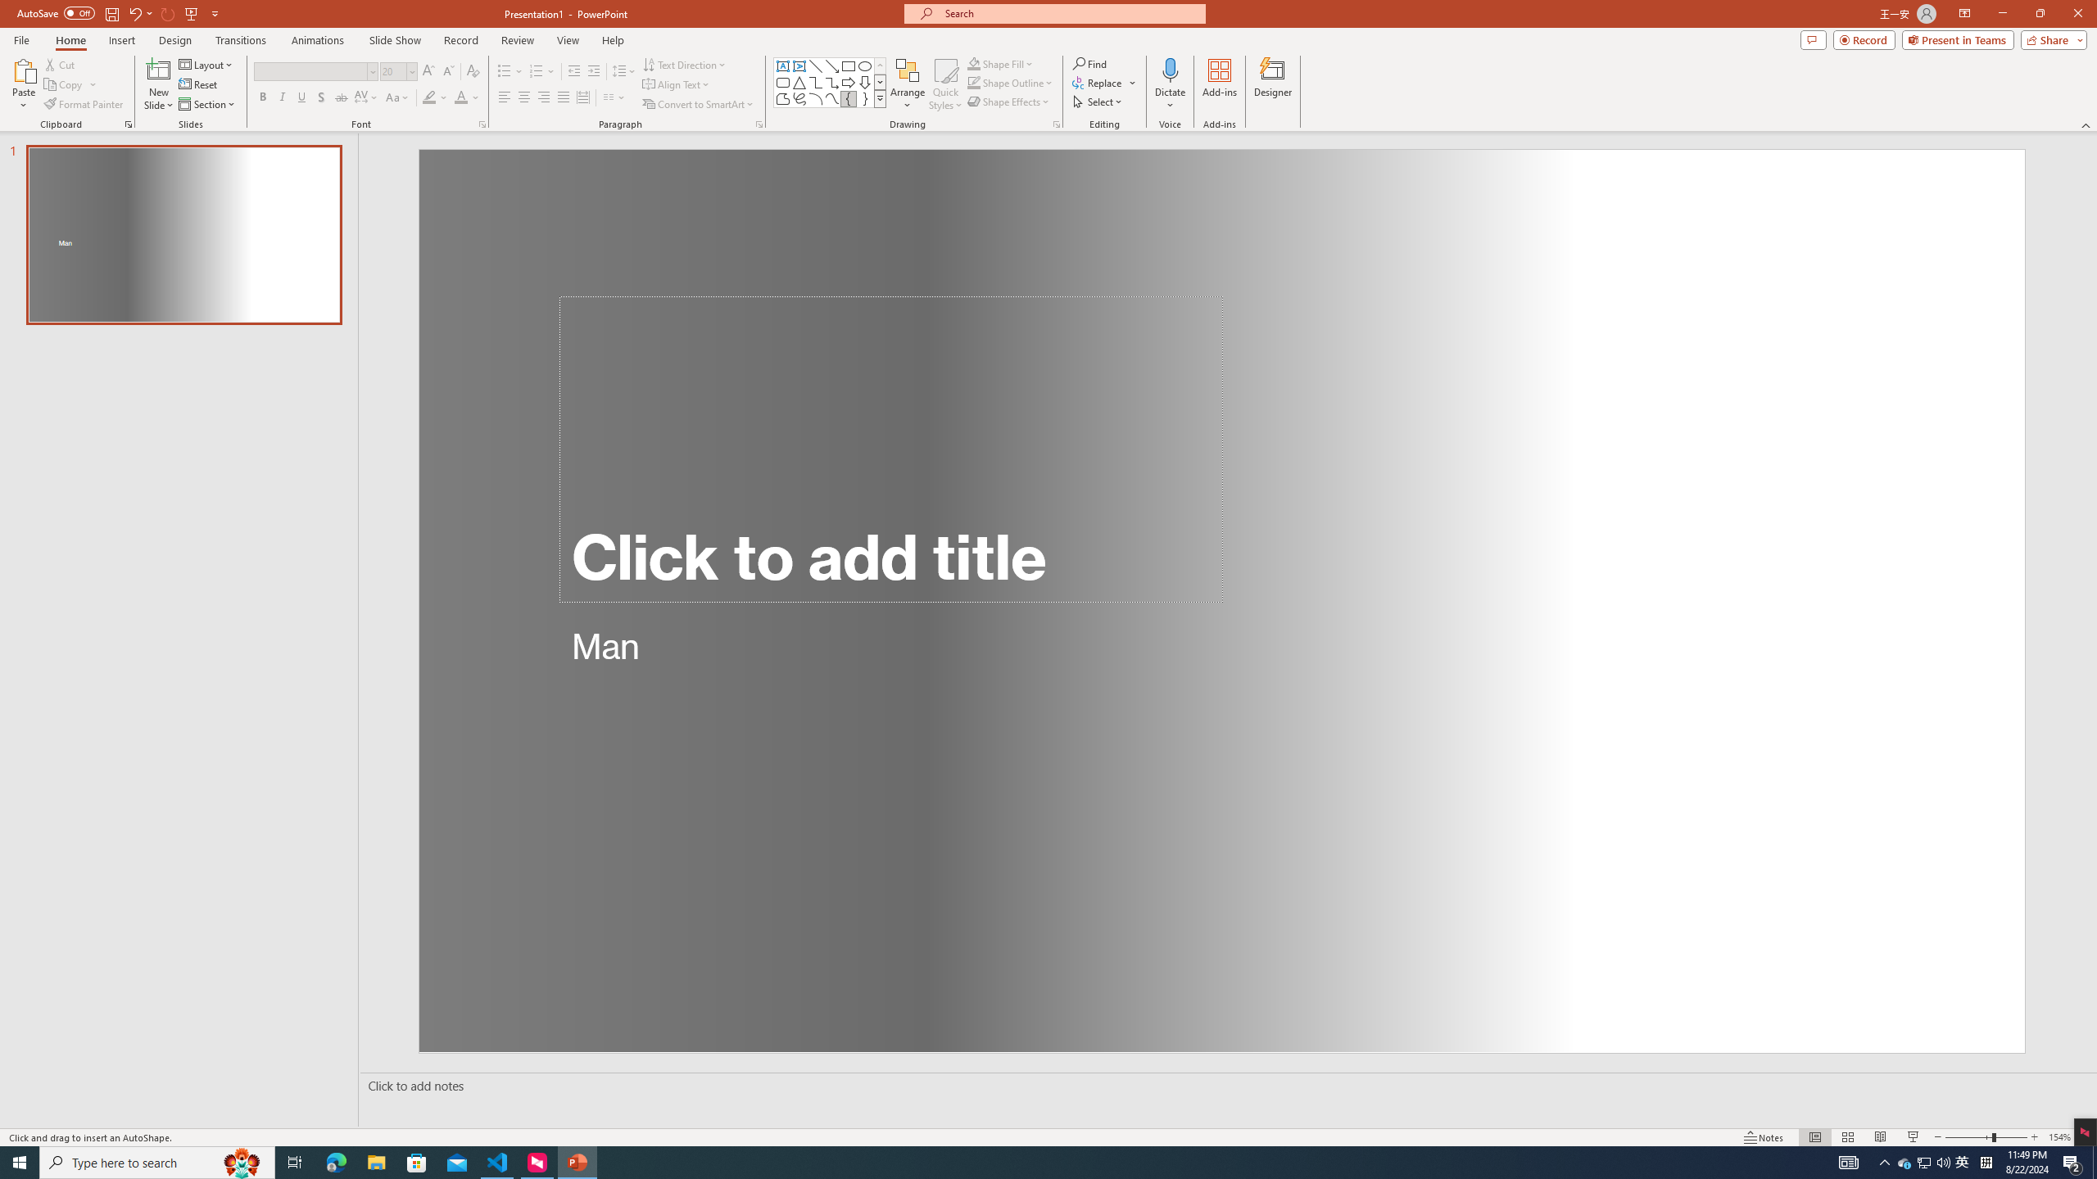 The width and height of the screenshot is (2097, 1179). What do you see at coordinates (865, 65) in the screenshot?
I see `Oval` at bounding box center [865, 65].